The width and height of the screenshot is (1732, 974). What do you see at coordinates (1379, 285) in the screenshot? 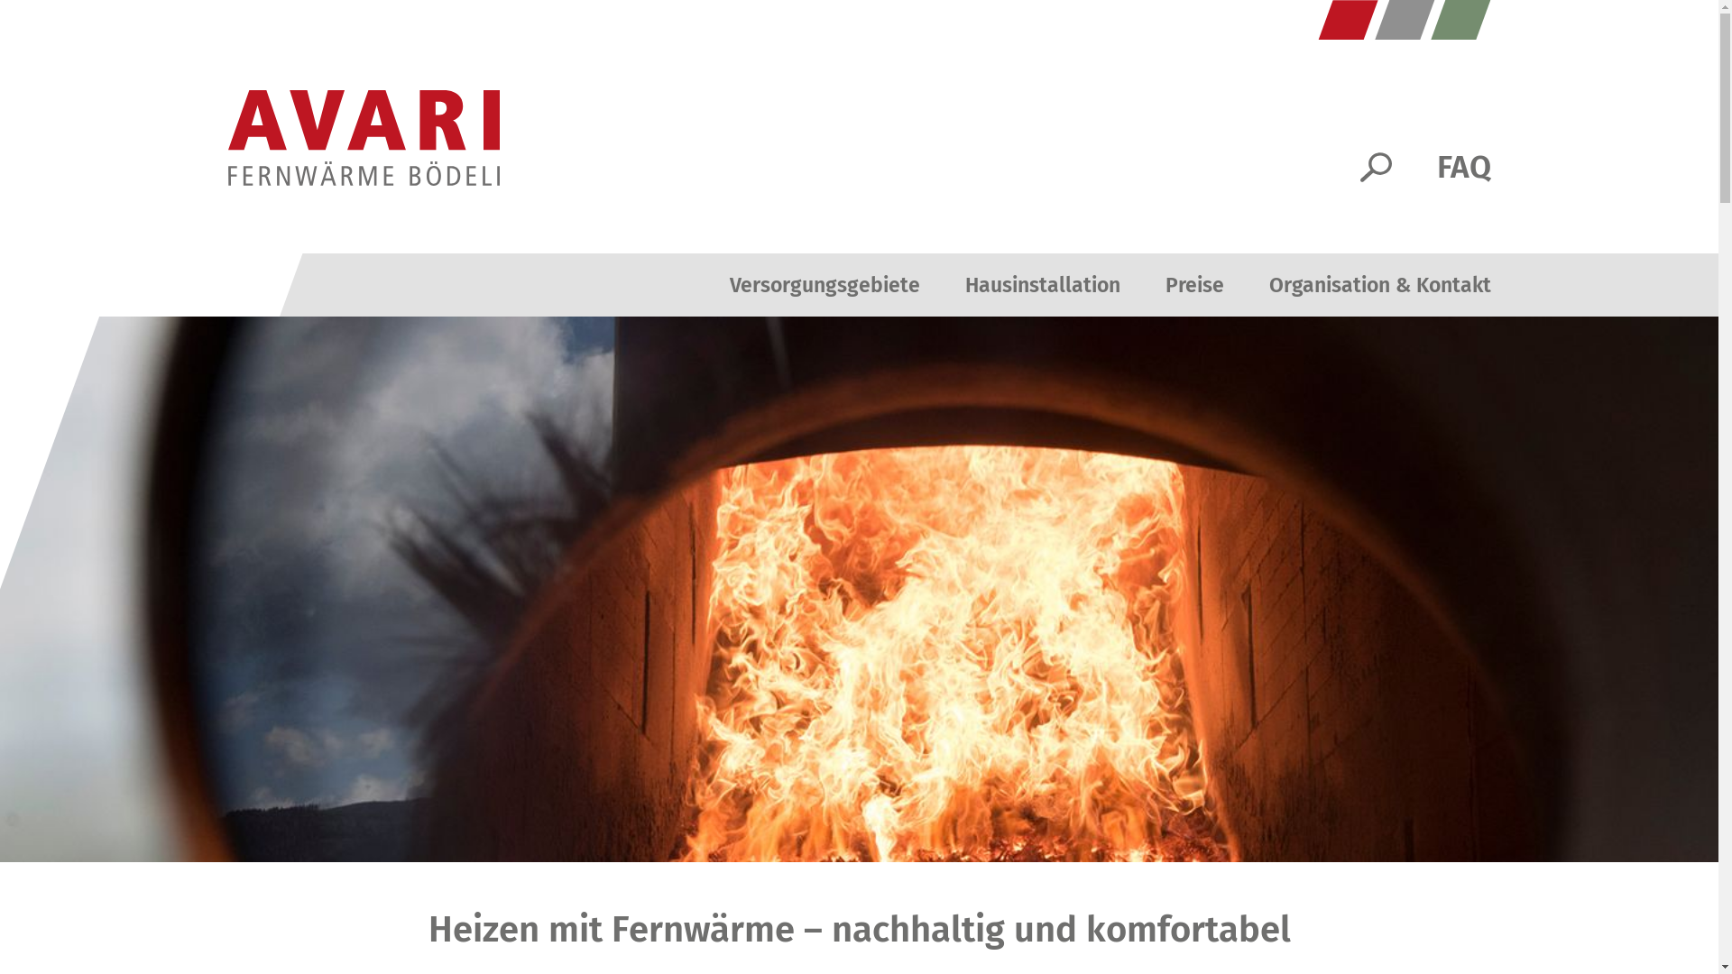
I see `Organisation & Kontakt` at bounding box center [1379, 285].